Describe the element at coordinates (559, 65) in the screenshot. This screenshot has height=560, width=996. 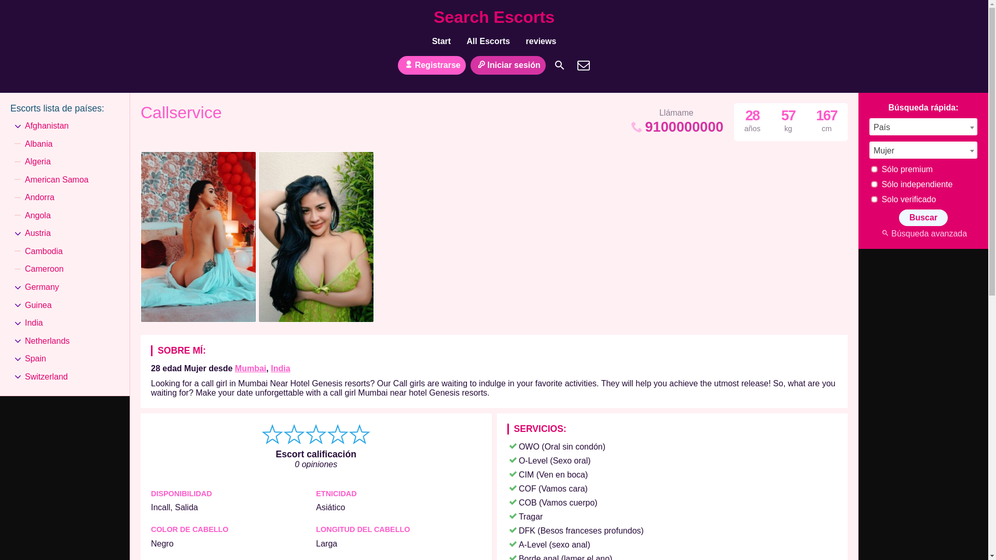
I see `Buscar` at that location.